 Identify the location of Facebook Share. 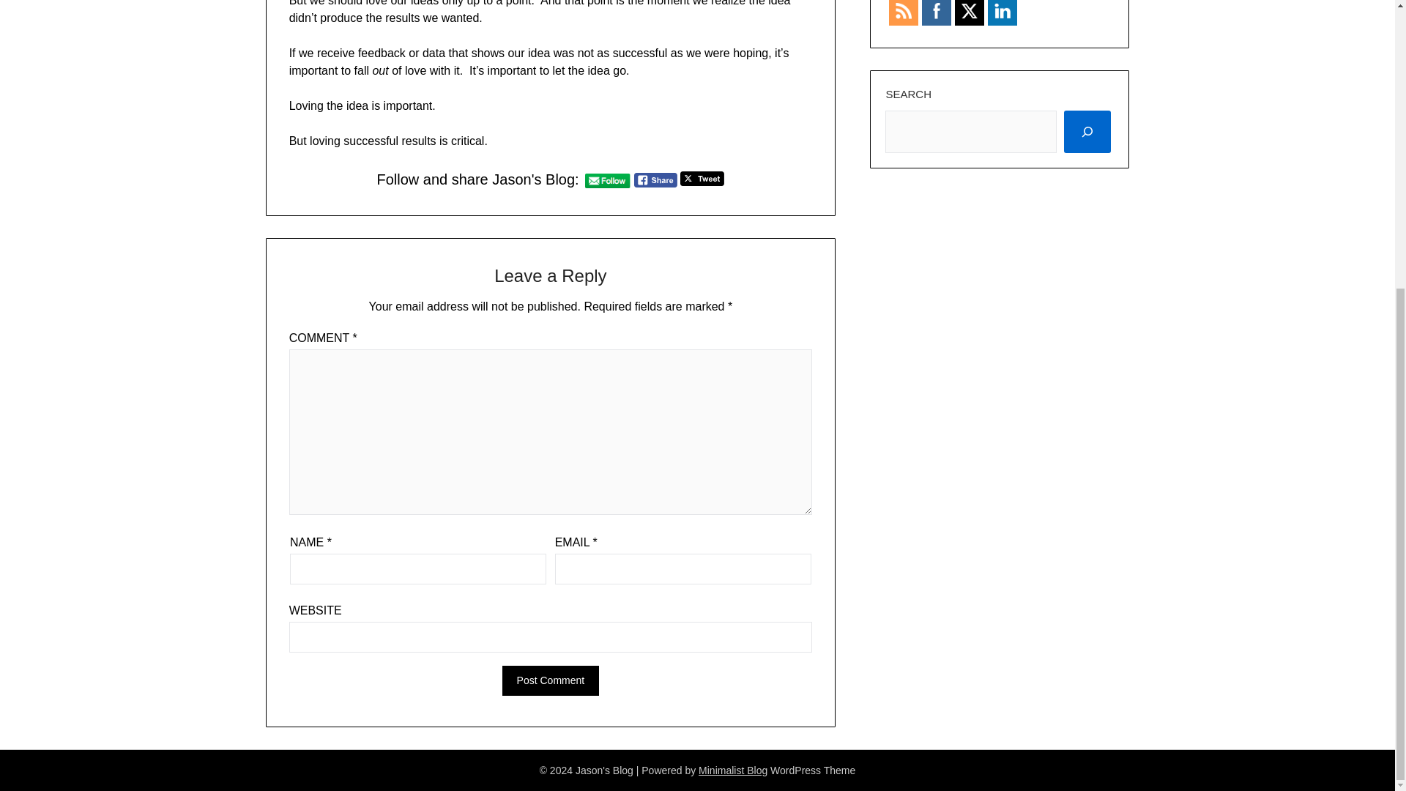
(655, 180).